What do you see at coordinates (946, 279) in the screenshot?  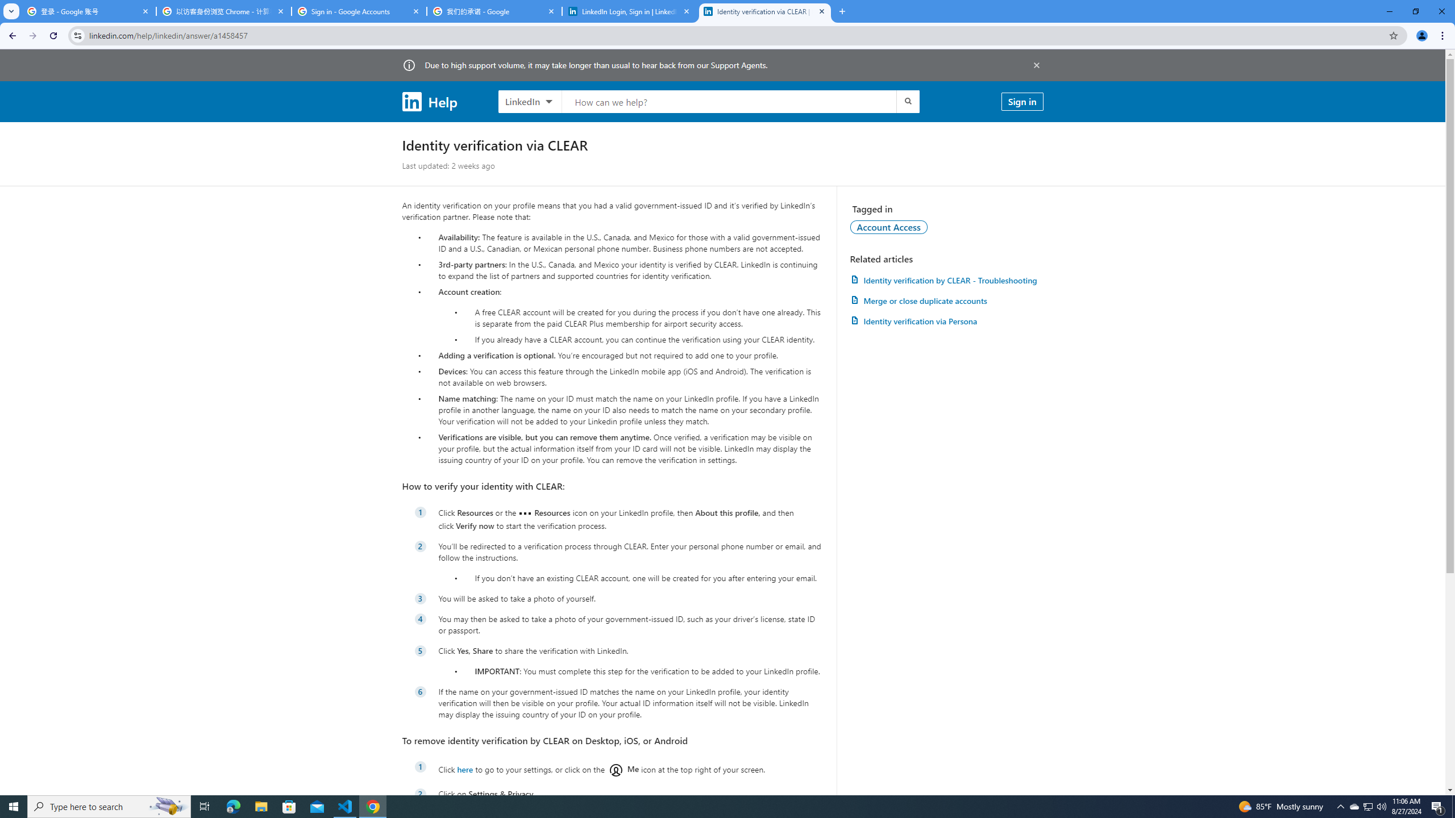 I see `AutomationID: article-link-a1457505` at bounding box center [946, 279].